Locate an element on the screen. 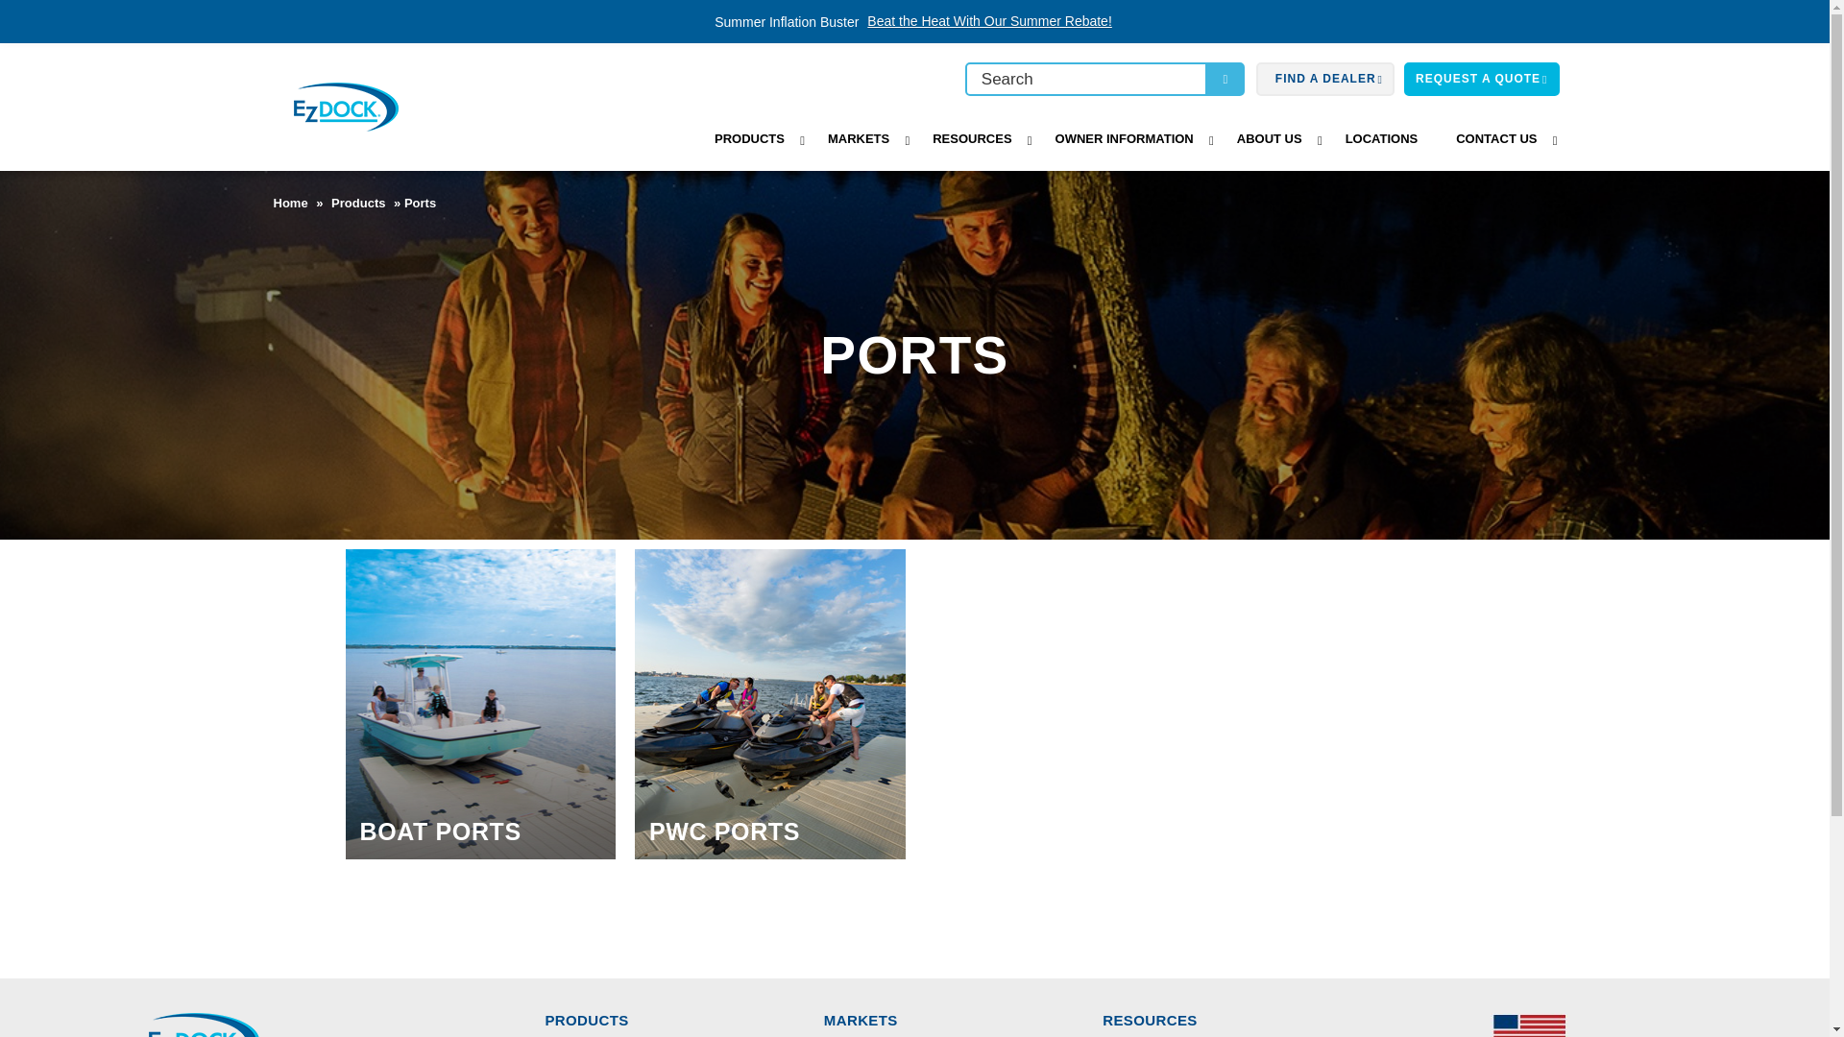 This screenshot has width=1844, height=1037. Beat the Heat With Our Summer Rebate! is located at coordinates (989, 21).